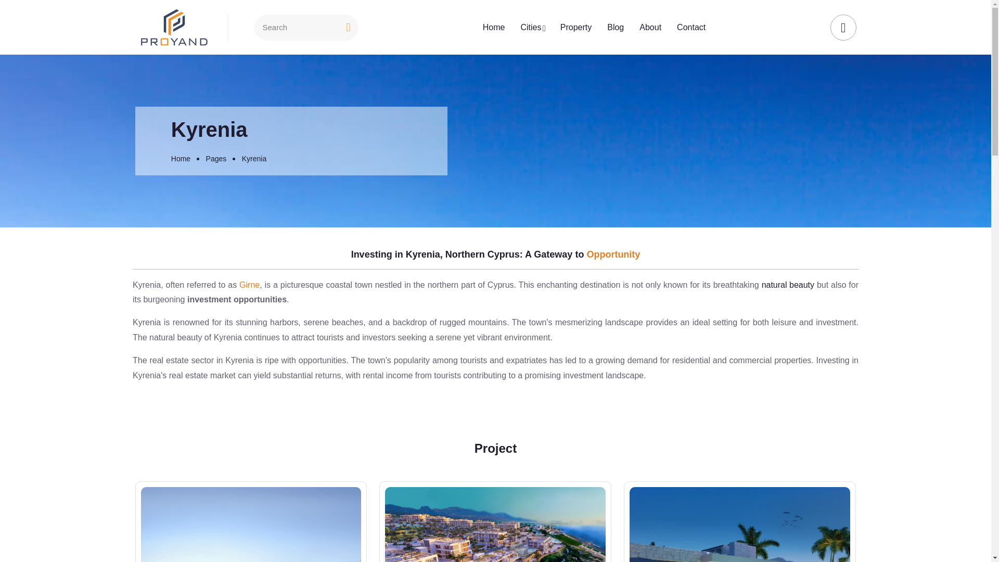 The width and height of the screenshot is (999, 562). Describe the element at coordinates (788, 285) in the screenshot. I see `natural beauty` at that location.